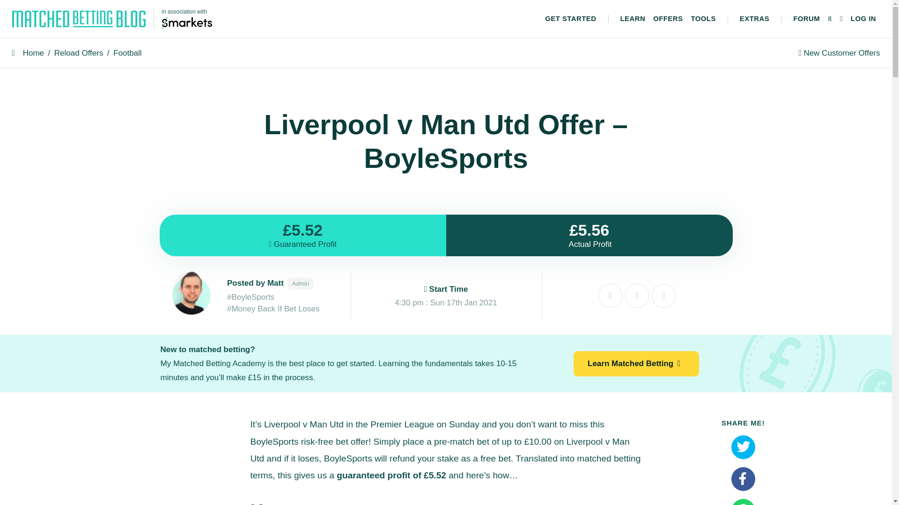 The image size is (899, 505). I want to click on FORUM, so click(806, 19).